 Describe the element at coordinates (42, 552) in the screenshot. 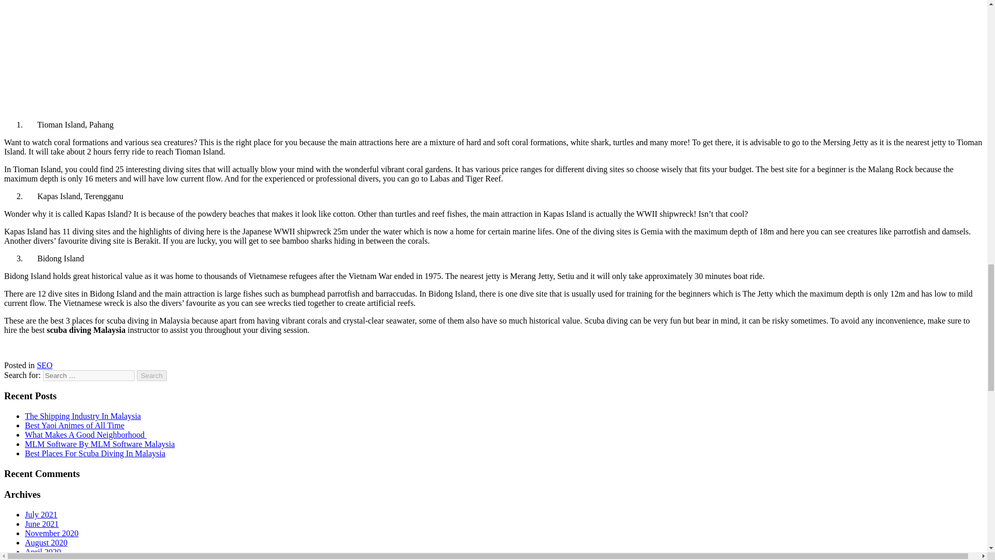

I see `April 2020` at that location.